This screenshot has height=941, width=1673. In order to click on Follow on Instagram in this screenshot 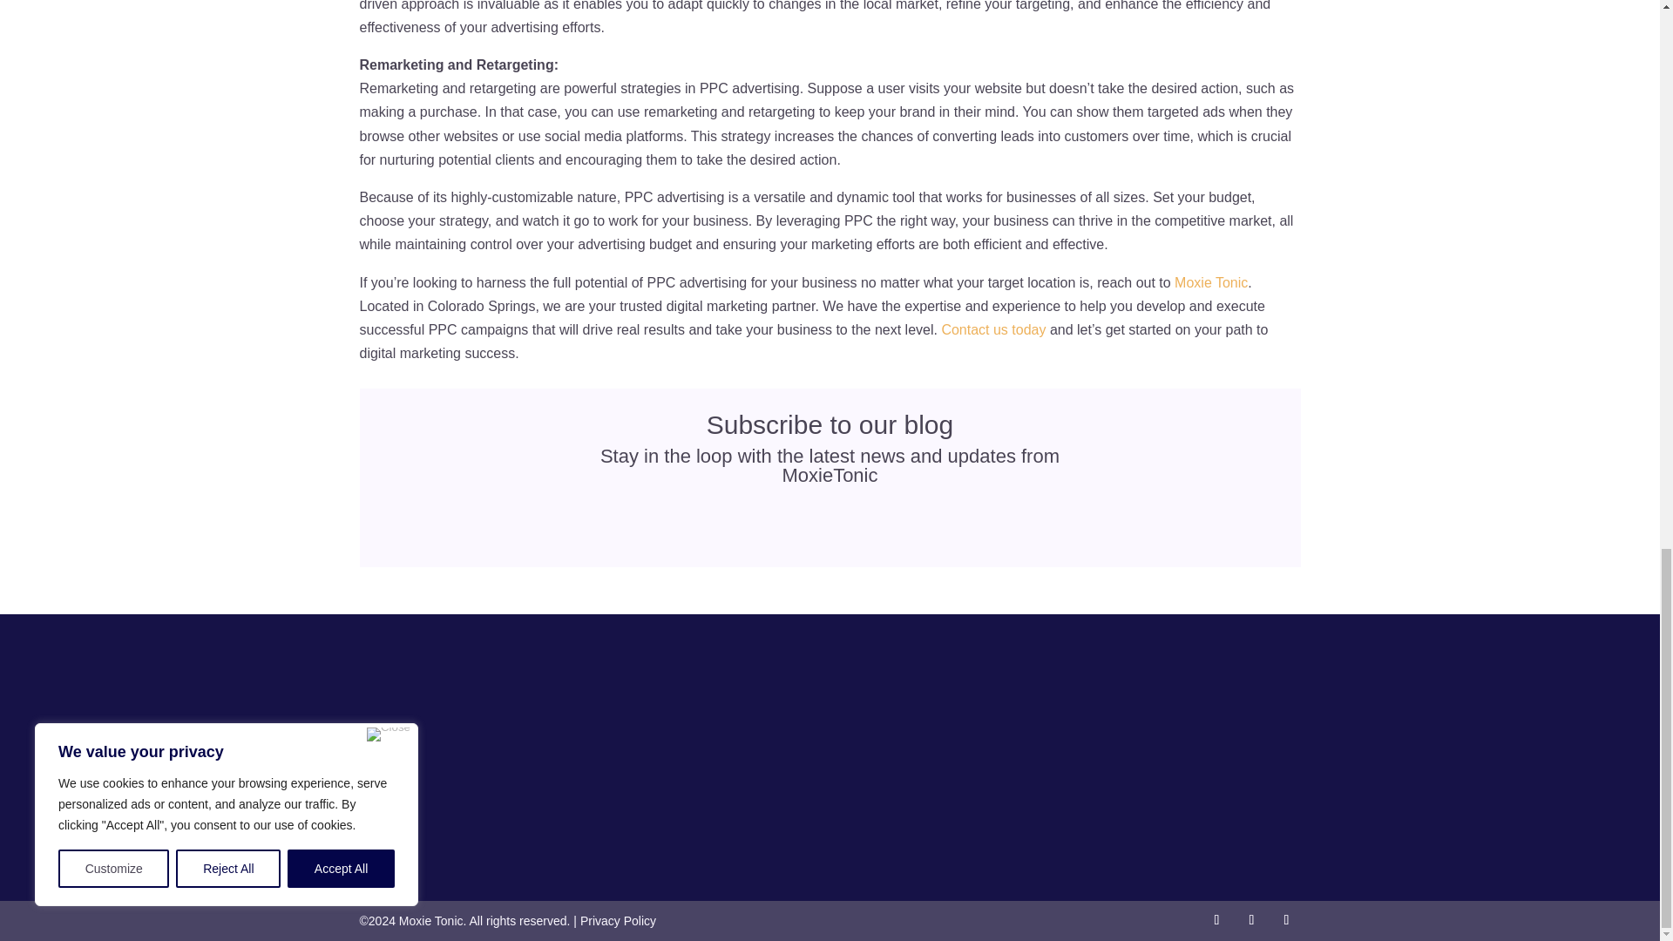, I will do `click(1251, 920)`.